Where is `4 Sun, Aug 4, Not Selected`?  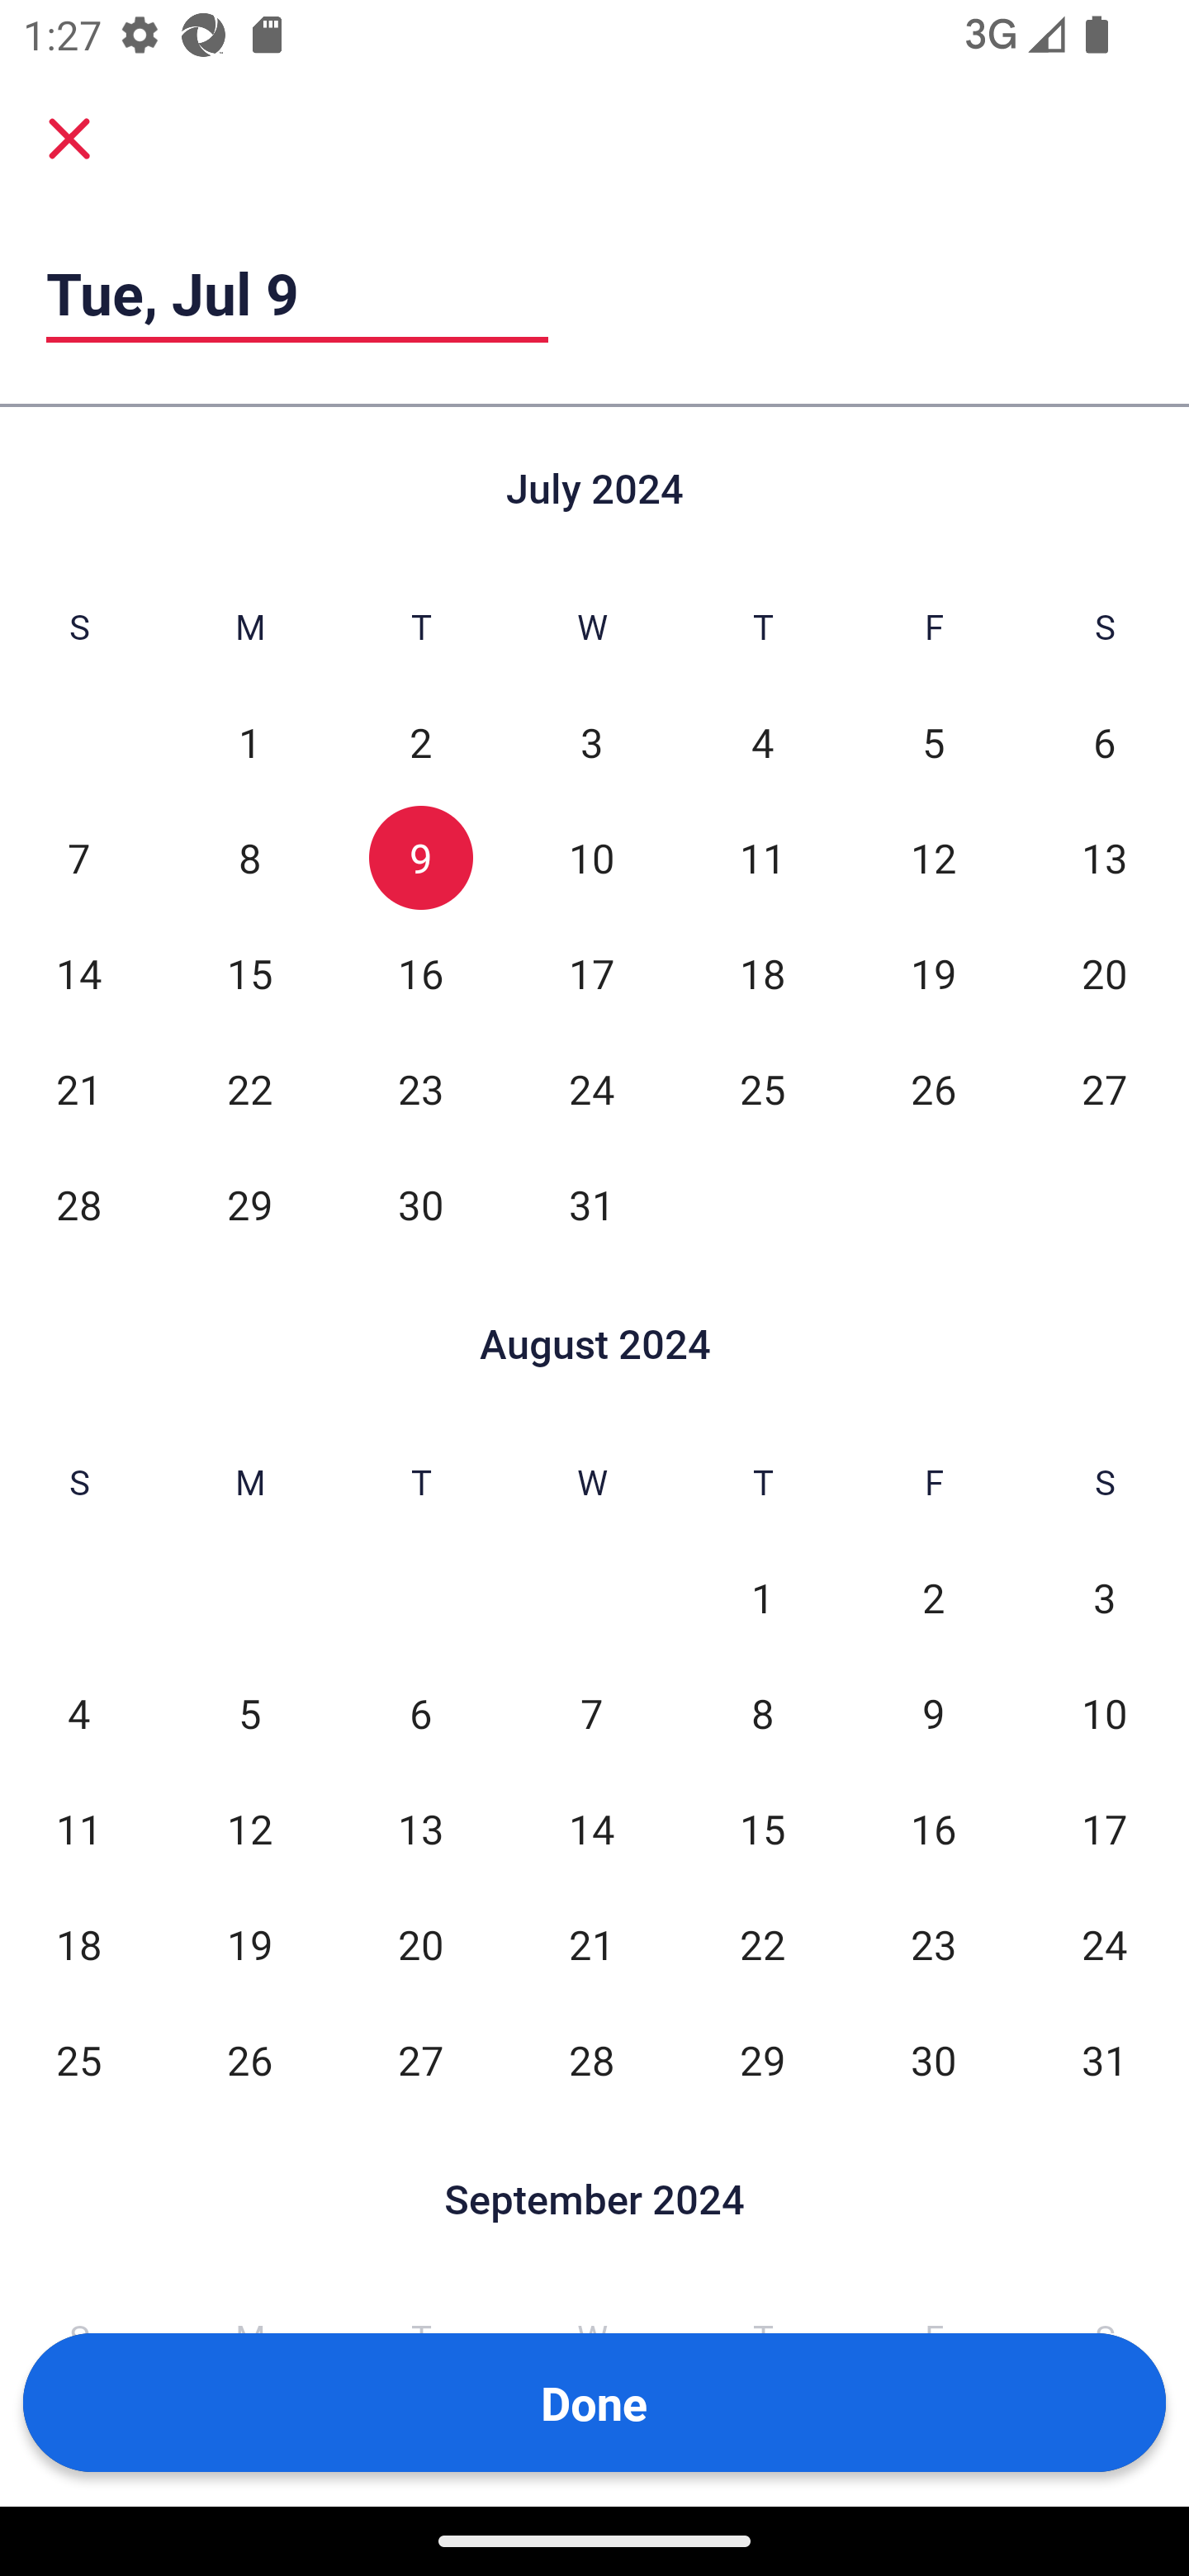
4 Sun, Aug 4, Not Selected is located at coordinates (78, 1714).